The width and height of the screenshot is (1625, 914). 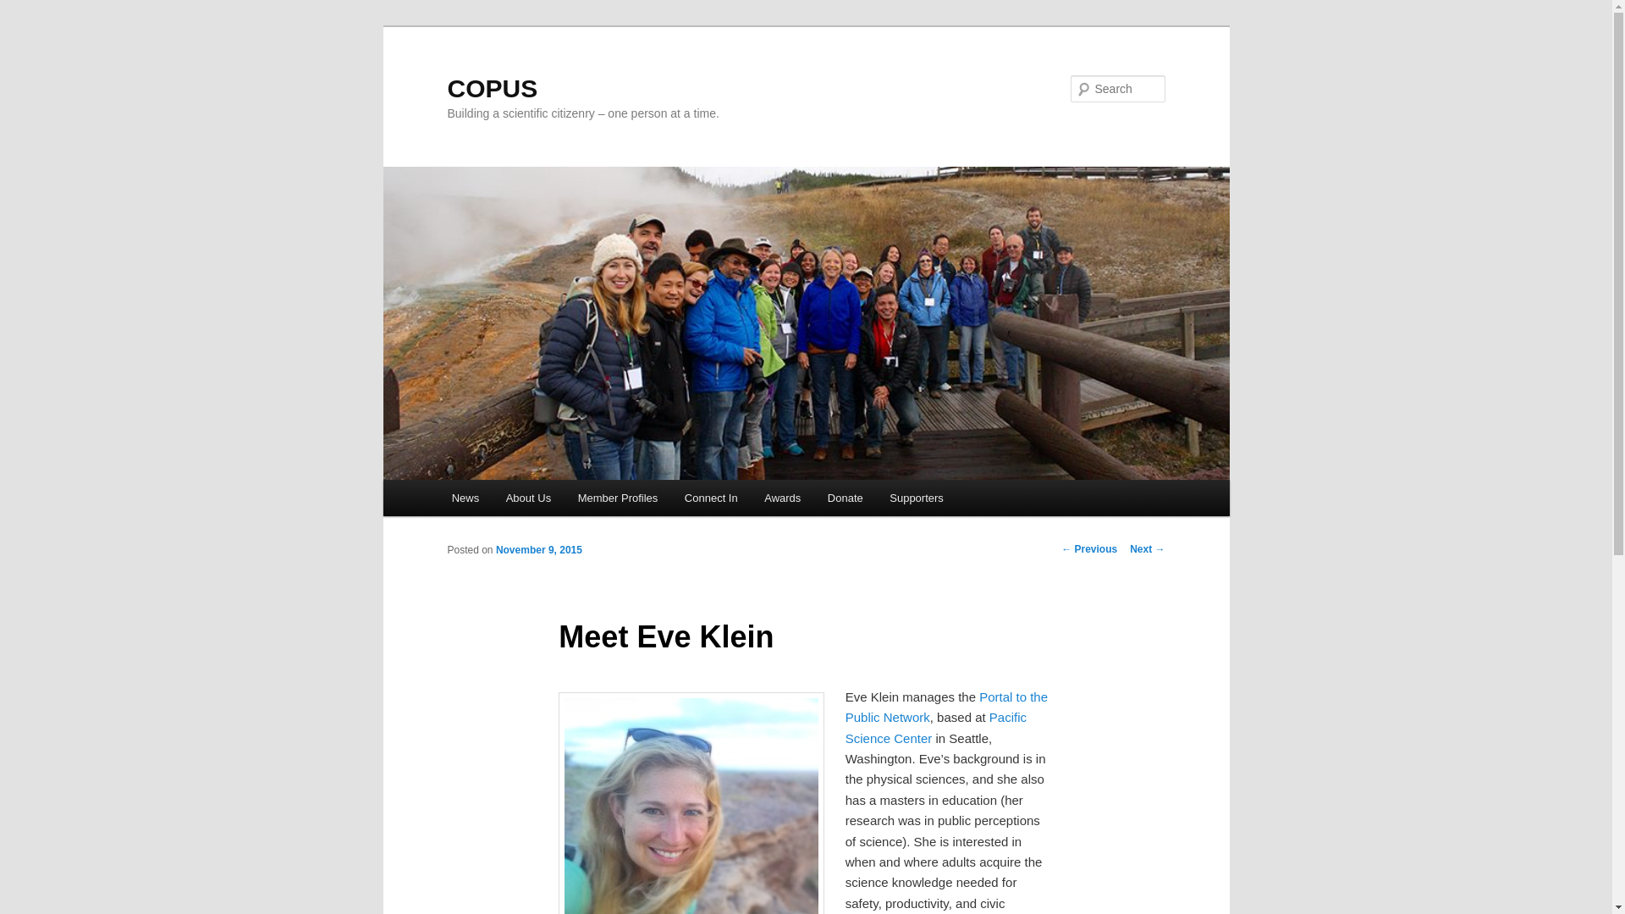 I want to click on Pacific Science Center, so click(x=936, y=728).